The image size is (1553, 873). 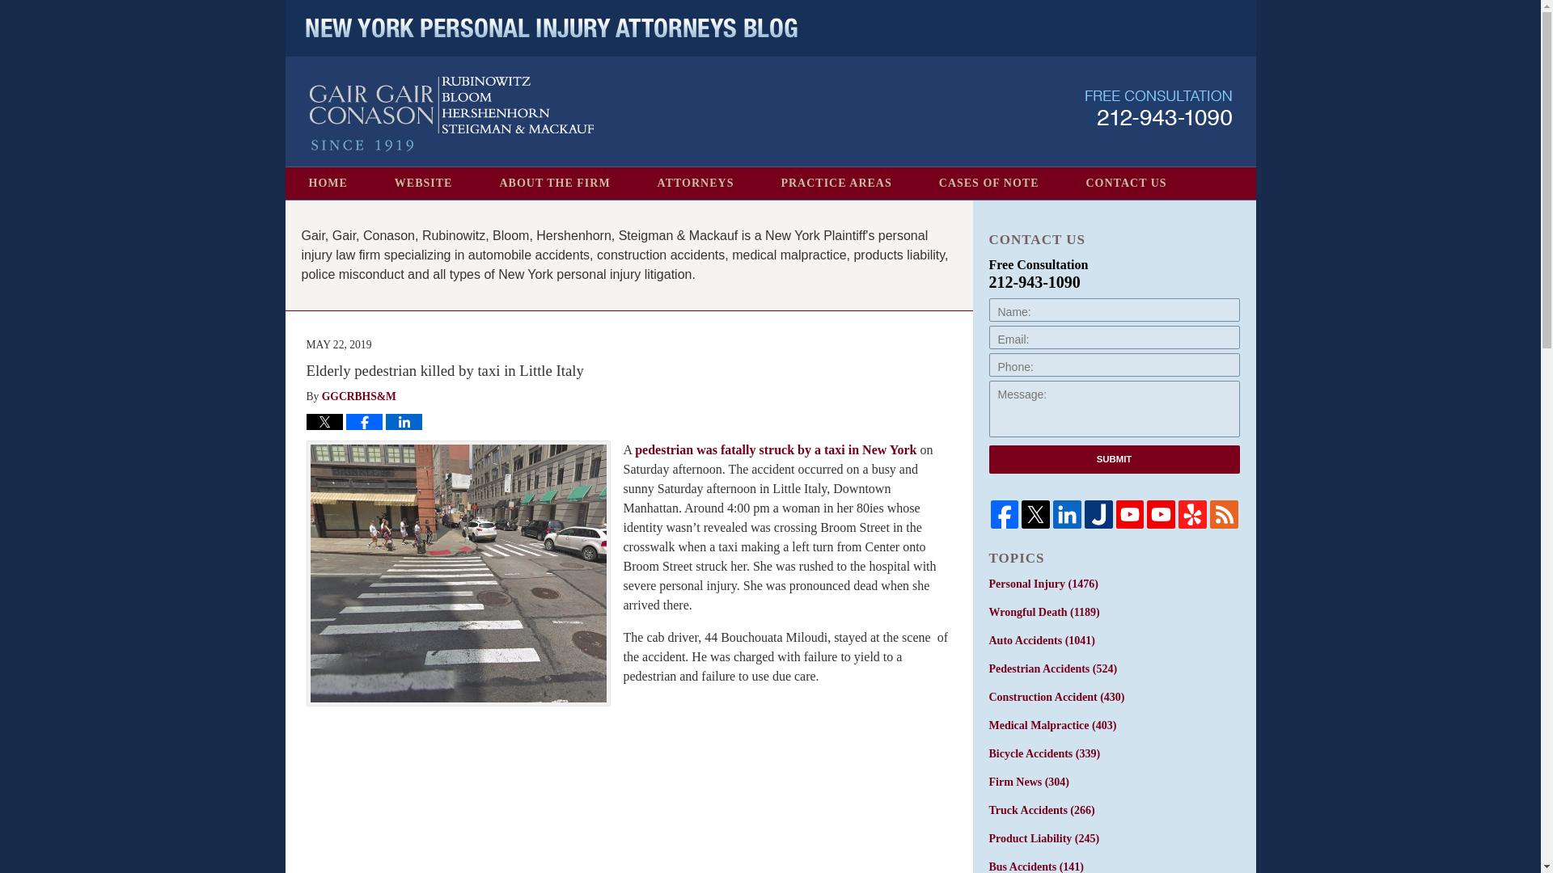 What do you see at coordinates (327, 183) in the screenshot?
I see `HOME` at bounding box center [327, 183].